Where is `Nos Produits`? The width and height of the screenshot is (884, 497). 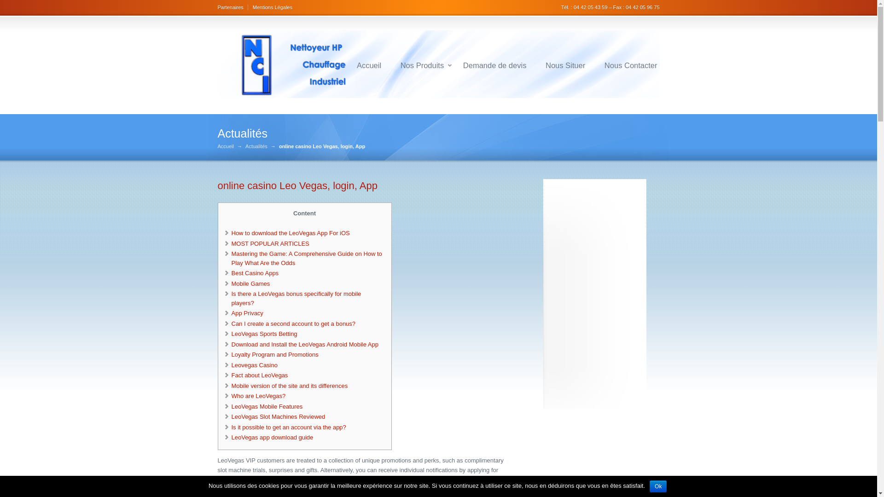
Nos Produits is located at coordinates (422, 65).